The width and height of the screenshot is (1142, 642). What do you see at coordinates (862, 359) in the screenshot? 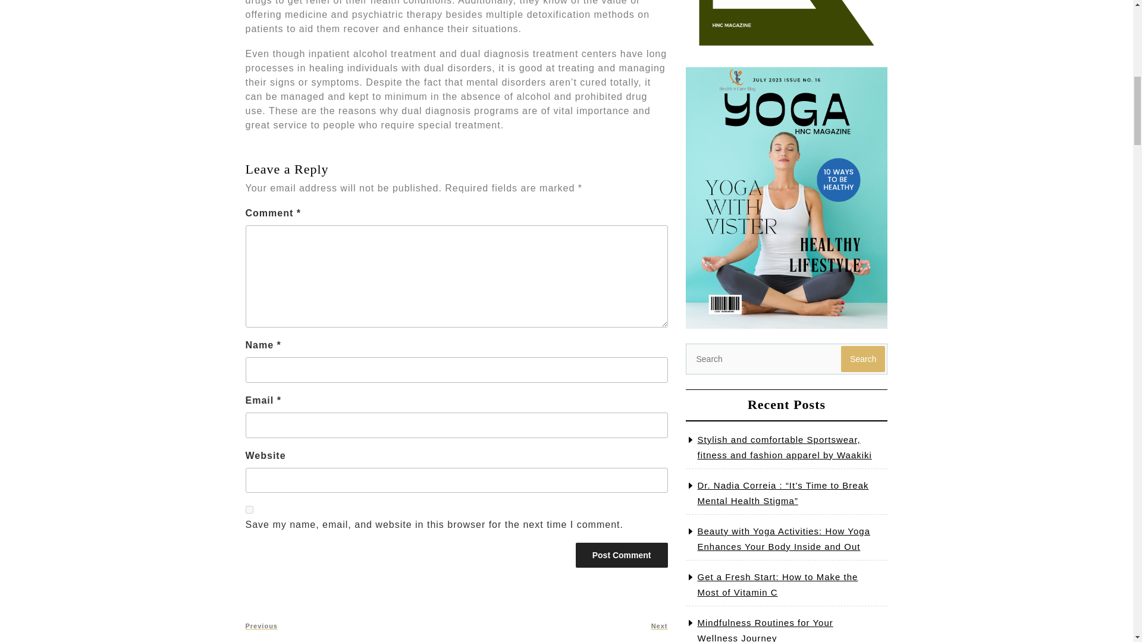
I see `Post Comment` at bounding box center [862, 359].